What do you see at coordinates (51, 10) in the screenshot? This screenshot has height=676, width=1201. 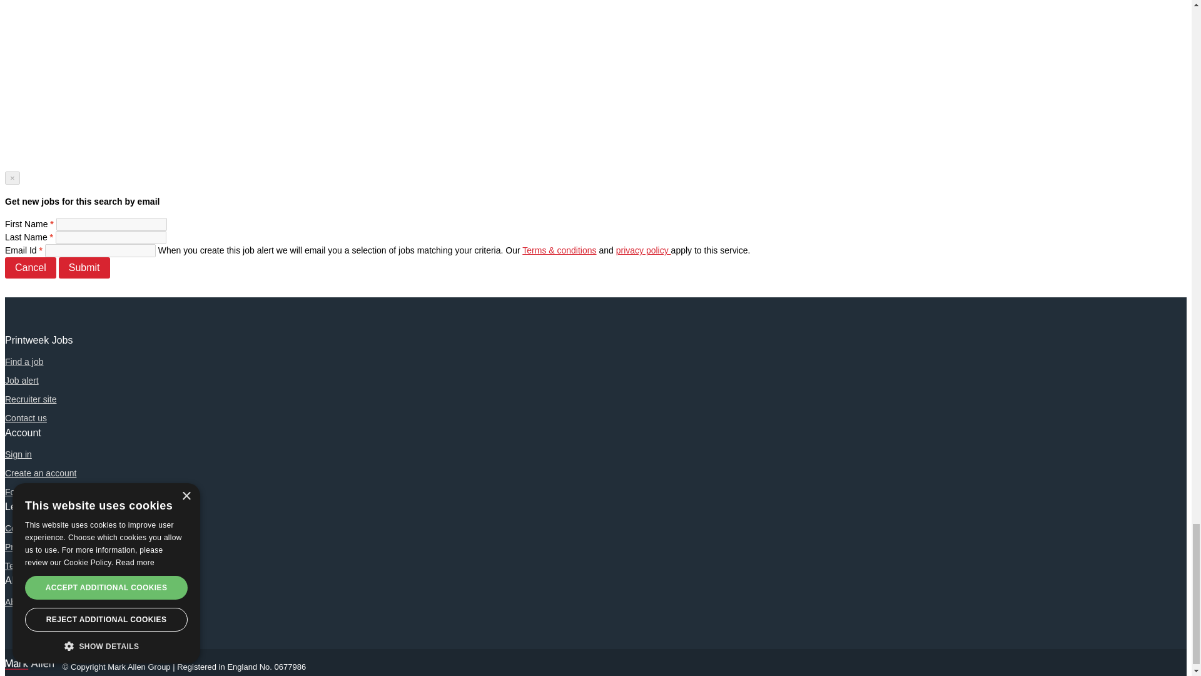 I see `3rd party ad content` at bounding box center [51, 10].